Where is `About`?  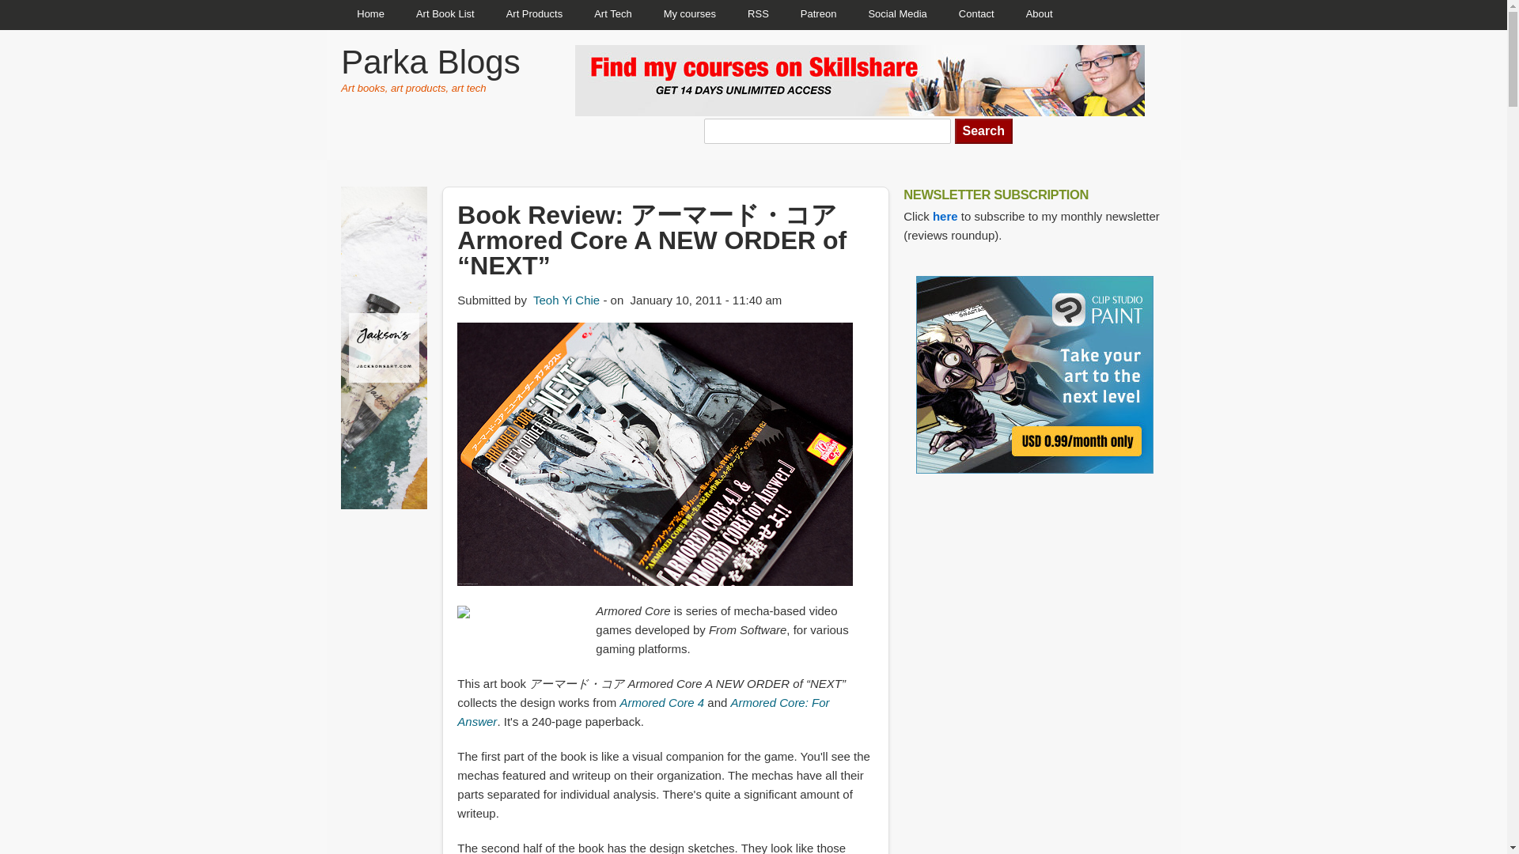 About is located at coordinates (1040, 14).